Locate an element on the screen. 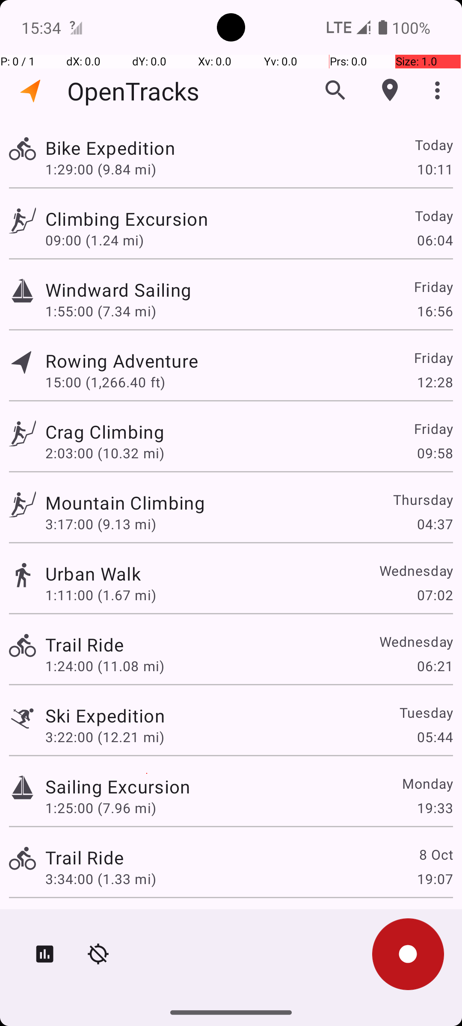 This screenshot has height=1026, width=462. Ski Expedition is located at coordinates (105, 715).